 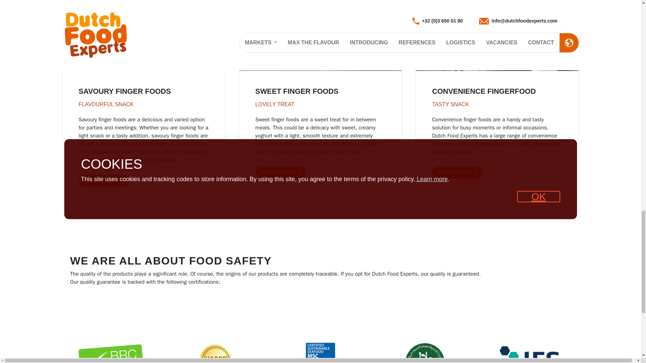 I want to click on CONTACT US, so click(x=104, y=181).